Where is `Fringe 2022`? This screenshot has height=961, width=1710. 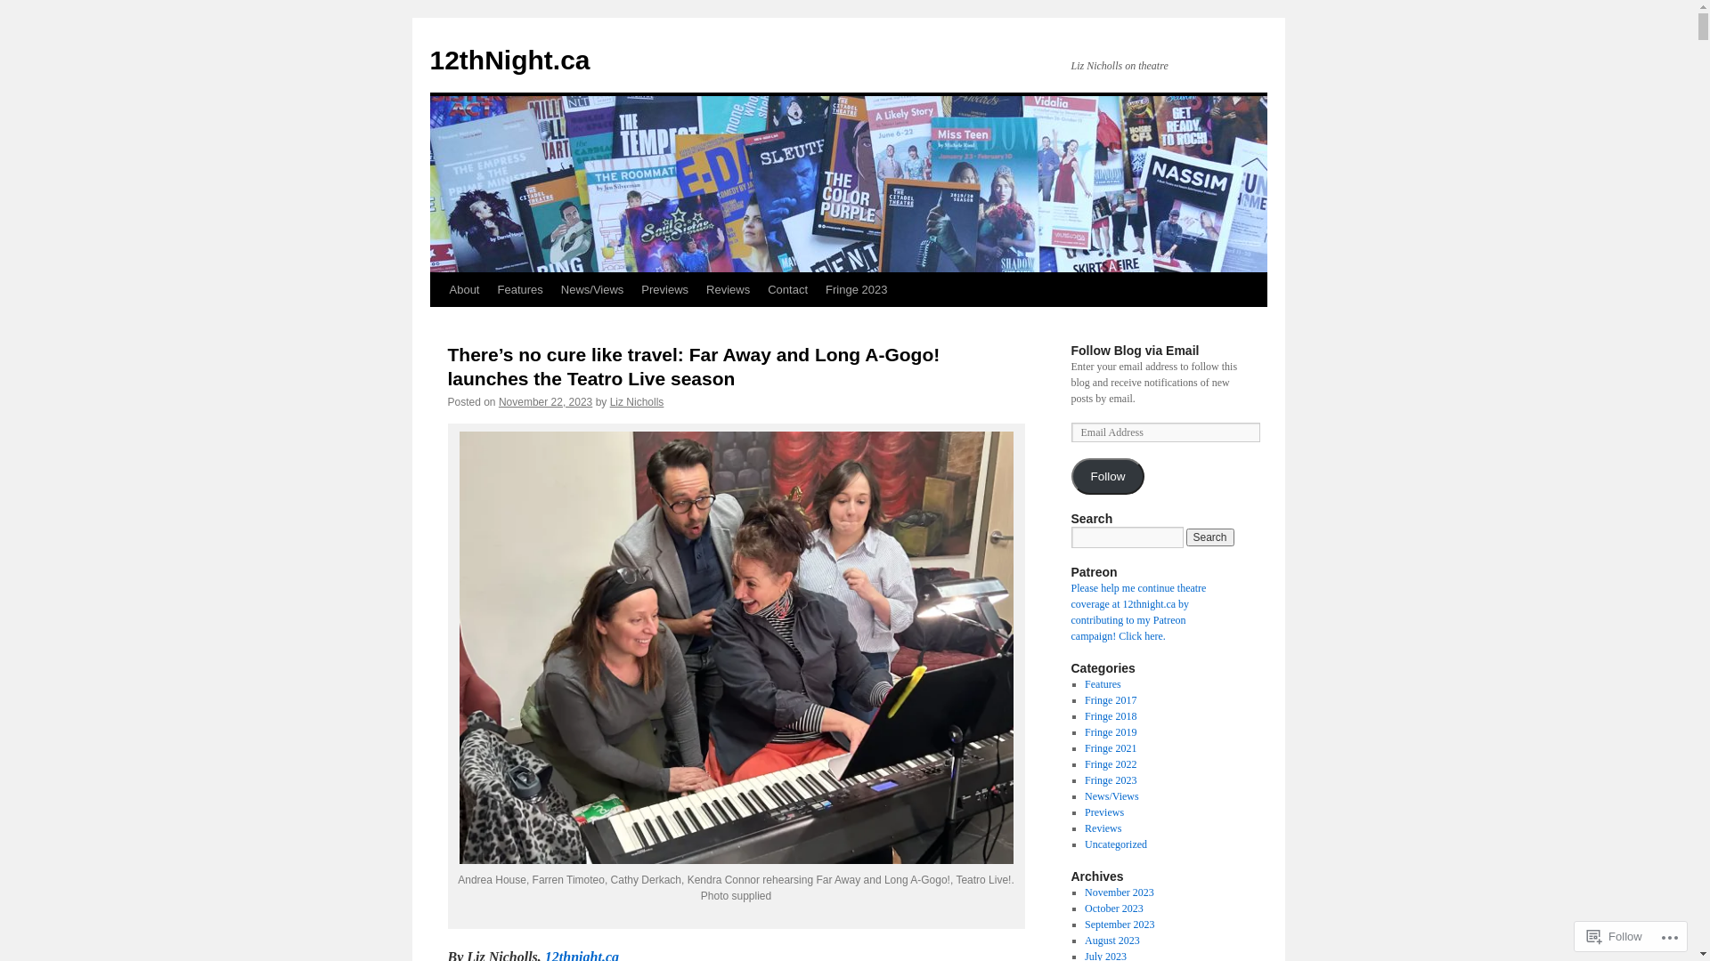
Fringe 2022 is located at coordinates (1111, 764).